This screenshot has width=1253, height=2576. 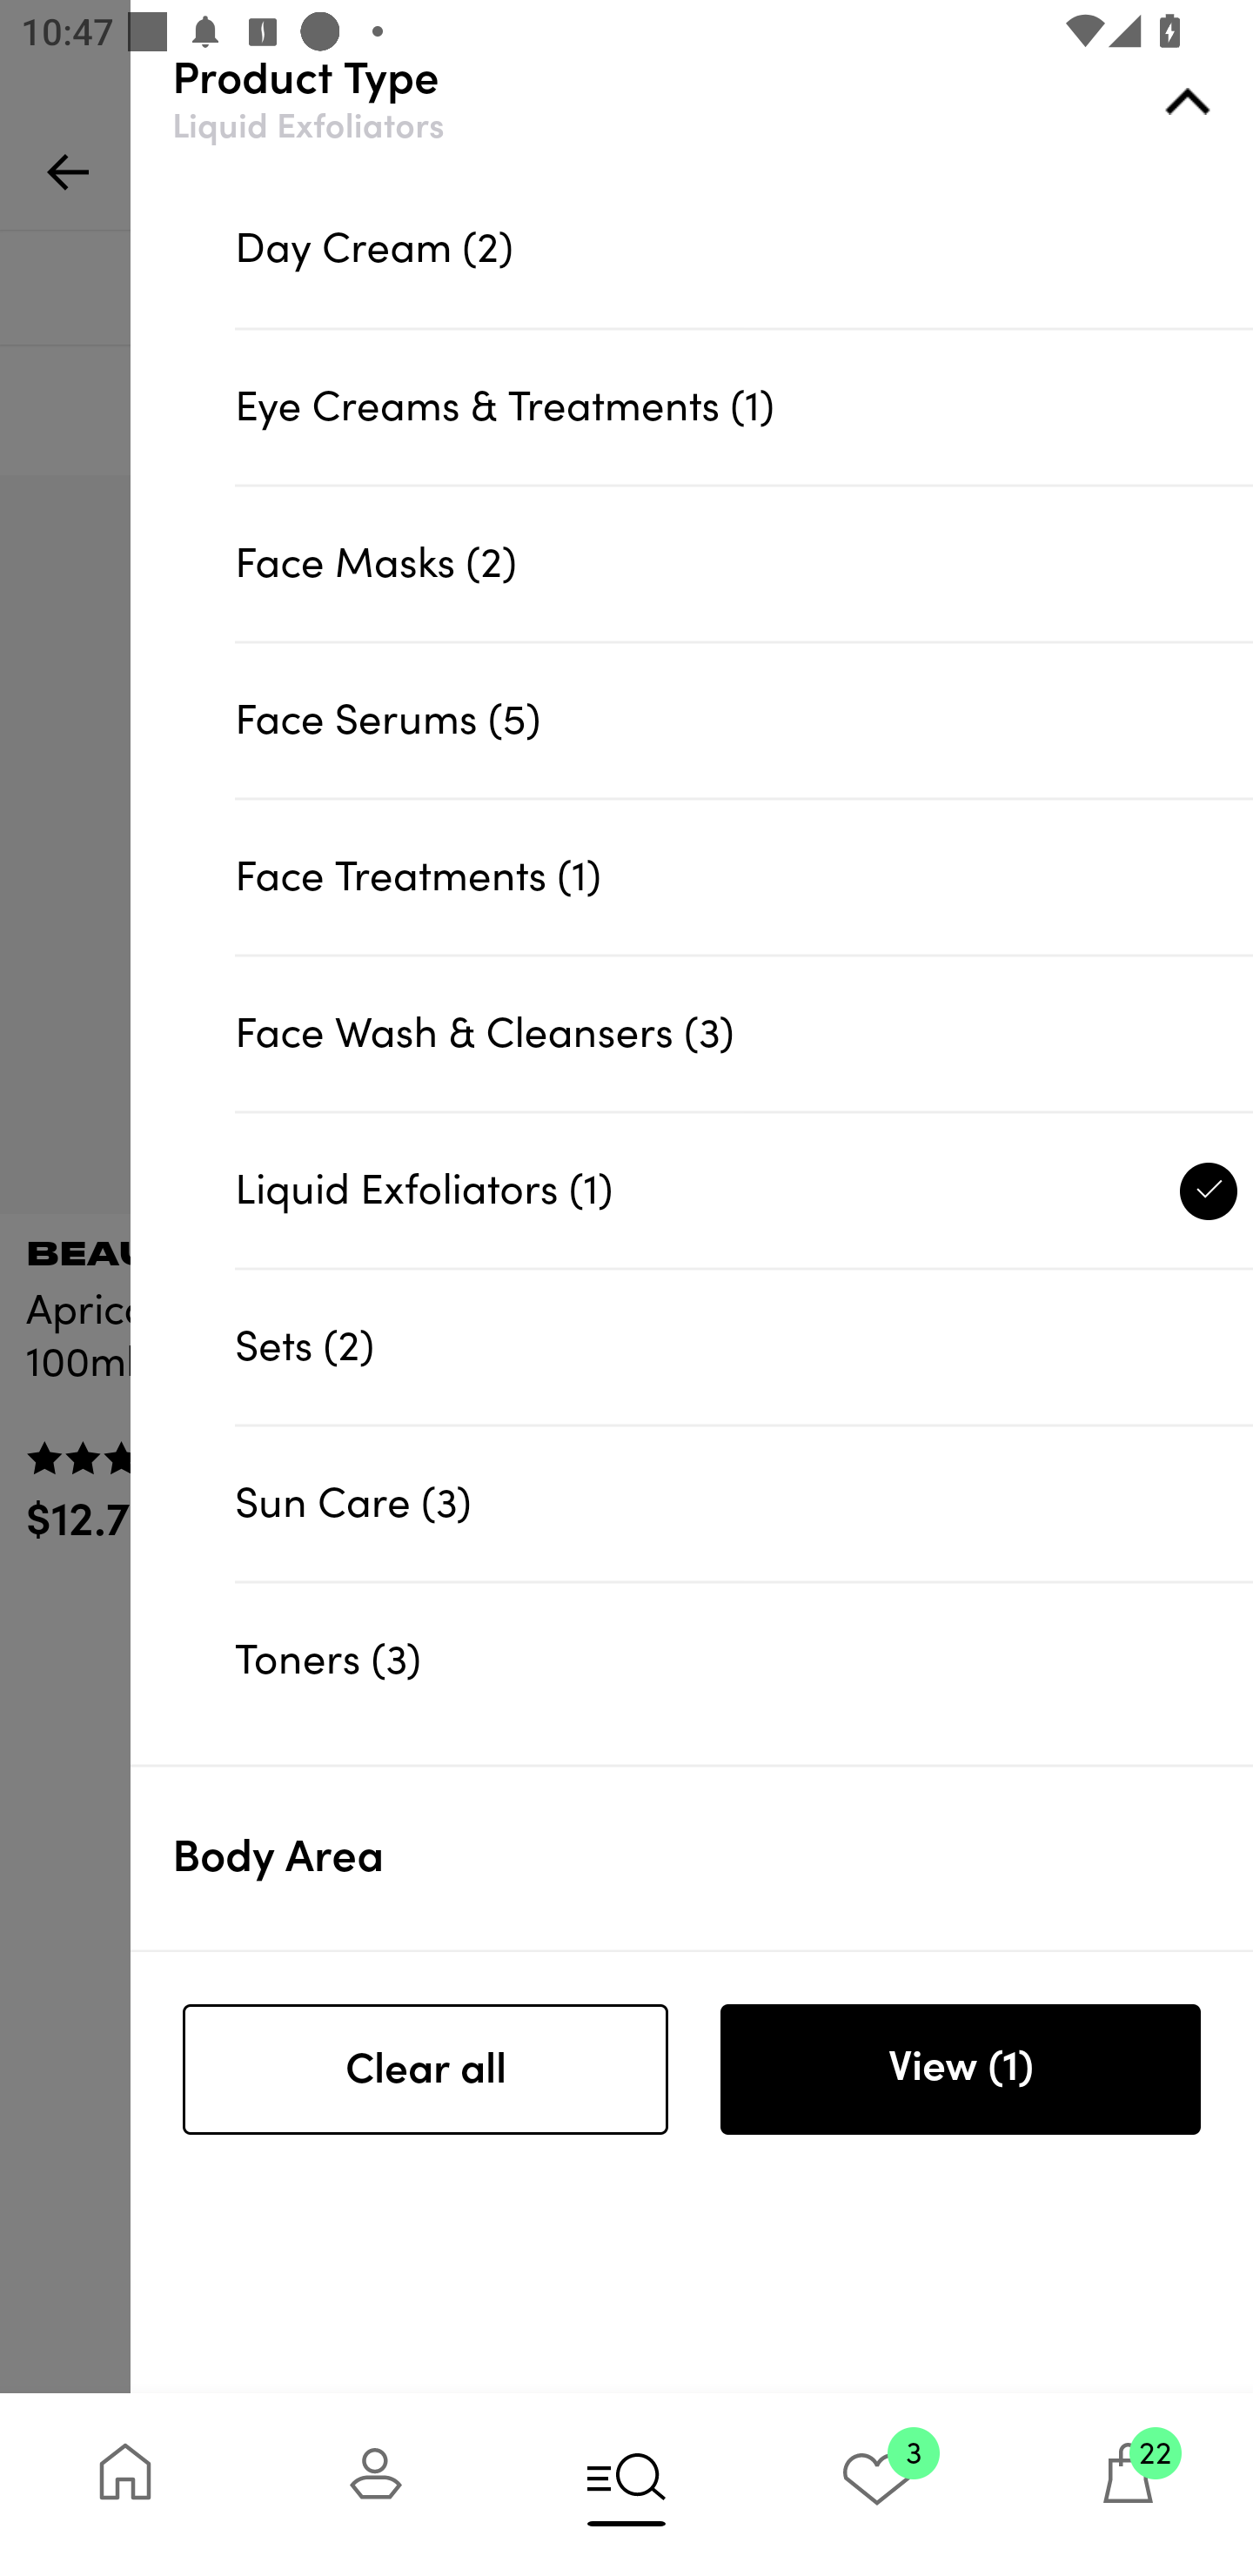 I want to click on Clear all, so click(x=425, y=2070).